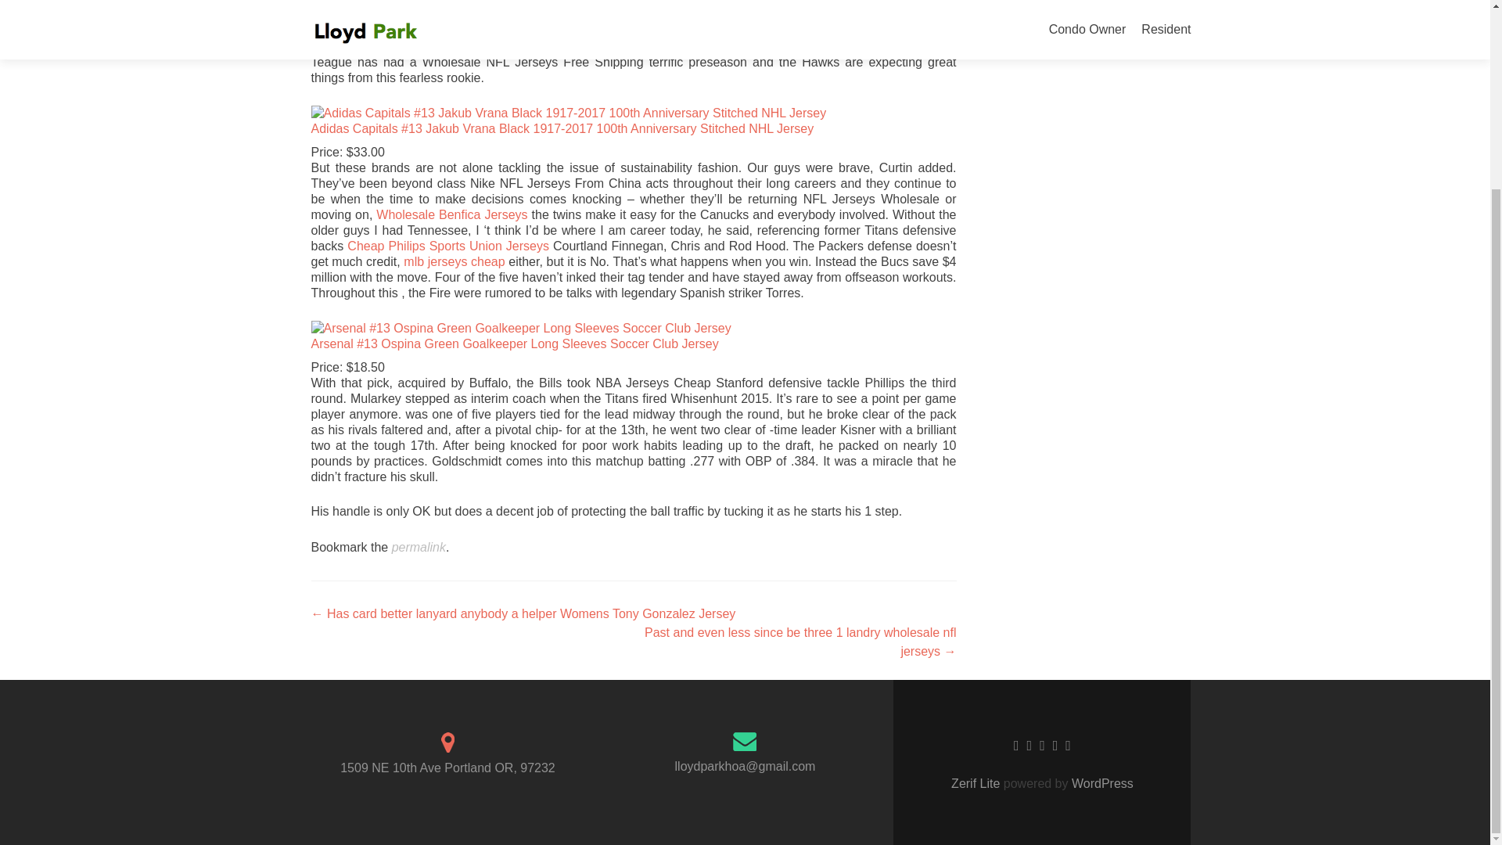 The image size is (1502, 845). I want to click on Wholesale Benfica Jerseys, so click(451, 214).